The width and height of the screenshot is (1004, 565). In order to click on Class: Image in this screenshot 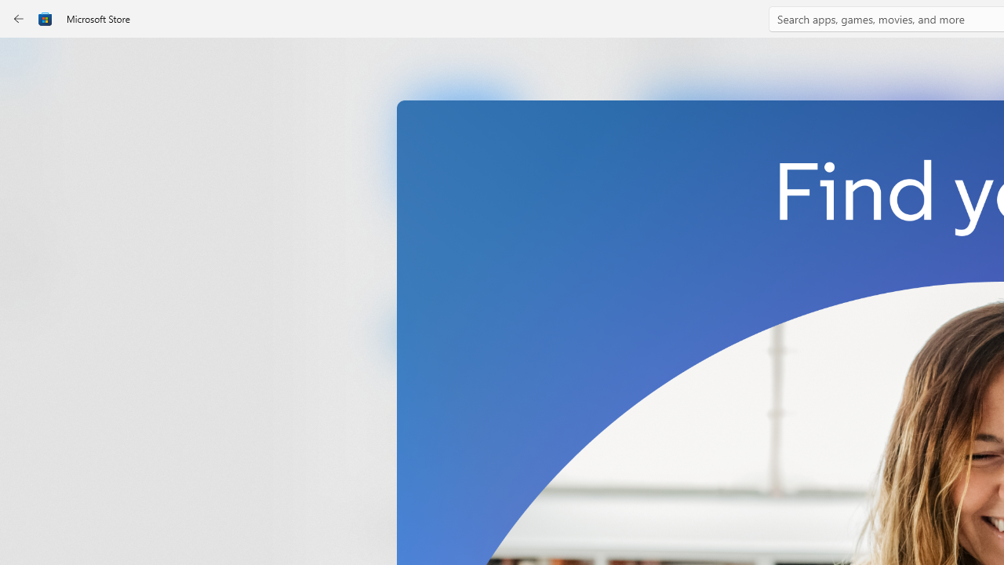, I will do `click(45, 19)`.